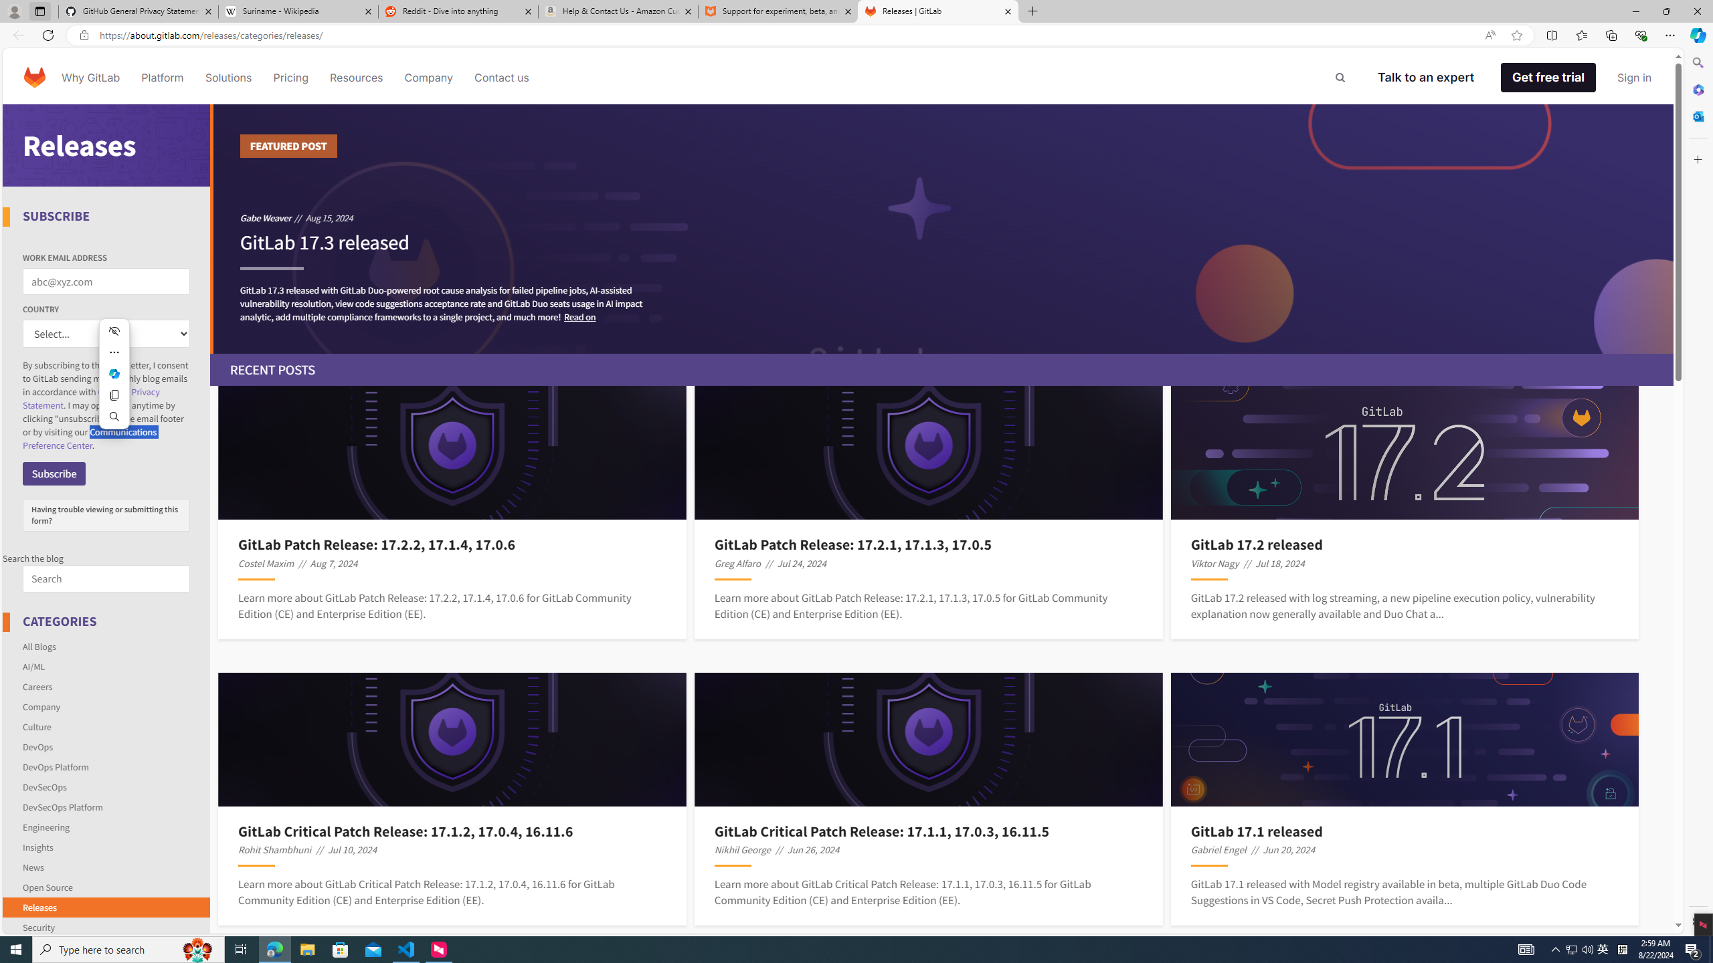 This screenshot has height=963, width=1713. I want to click on GitLab Patch Release: 17.2.1, 17.1.3, 17.0.5, so click(928, 544).